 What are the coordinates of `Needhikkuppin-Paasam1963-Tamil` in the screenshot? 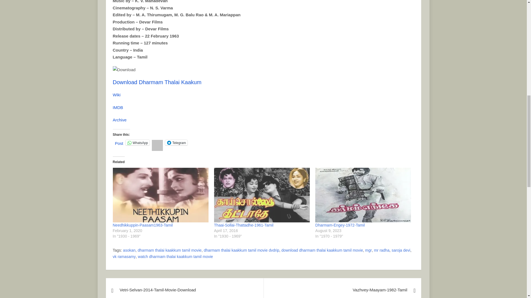 It's located at (160, 195).